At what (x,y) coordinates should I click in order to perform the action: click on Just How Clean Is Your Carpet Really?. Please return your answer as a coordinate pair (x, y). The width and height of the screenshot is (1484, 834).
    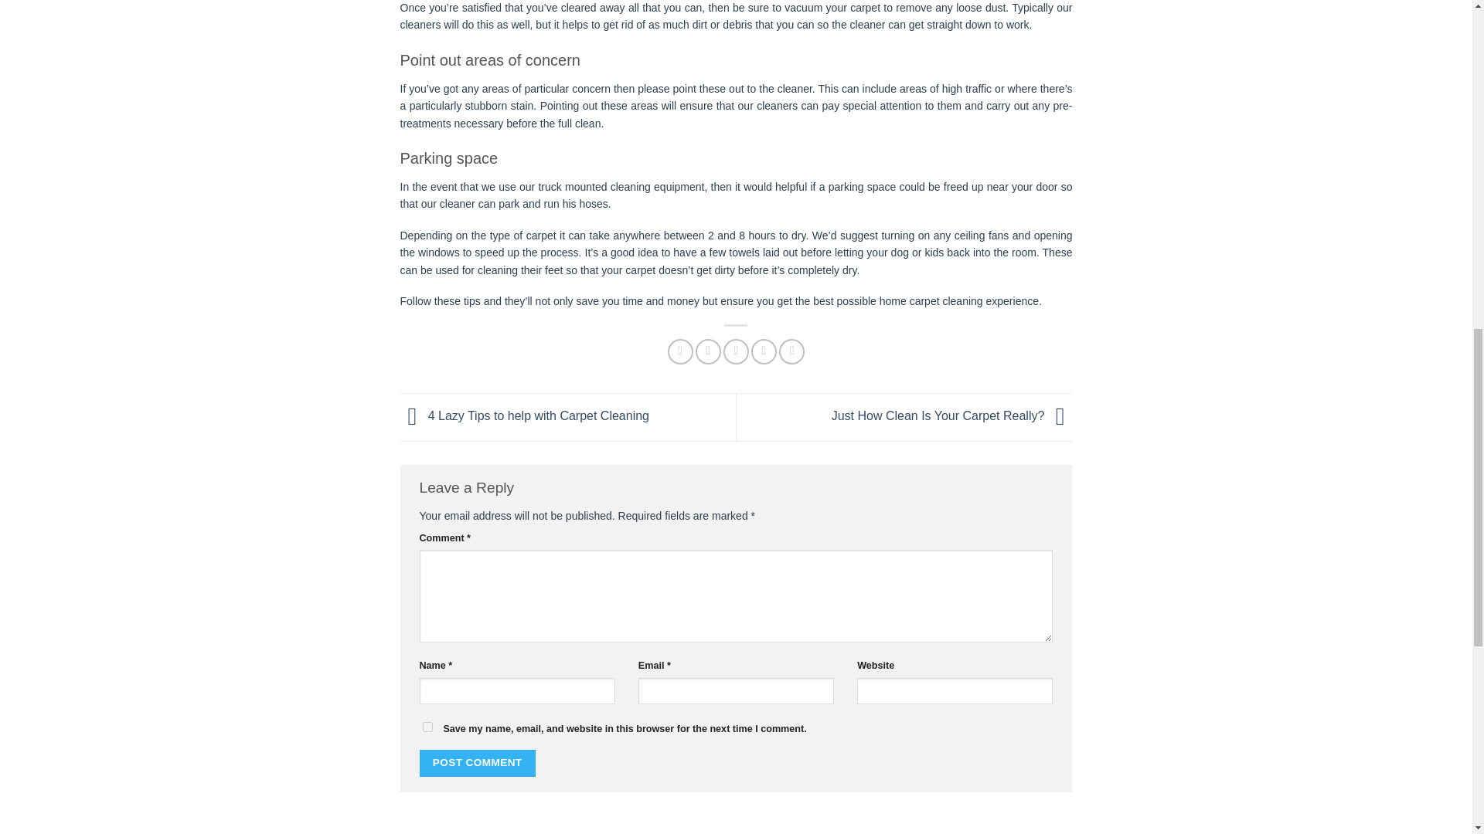
    Looking at the image, I should click on (952, 416).